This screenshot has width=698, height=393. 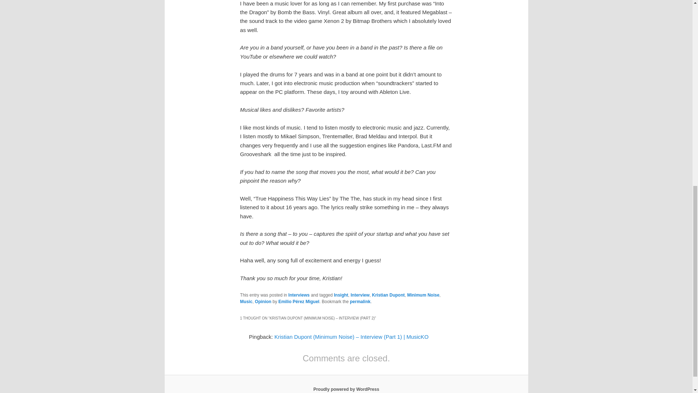 What do you see at coordinates (346, 389) in the screenshot?
I see `Semantic Personal Publishing Platform` at bounding box center [346, 389].